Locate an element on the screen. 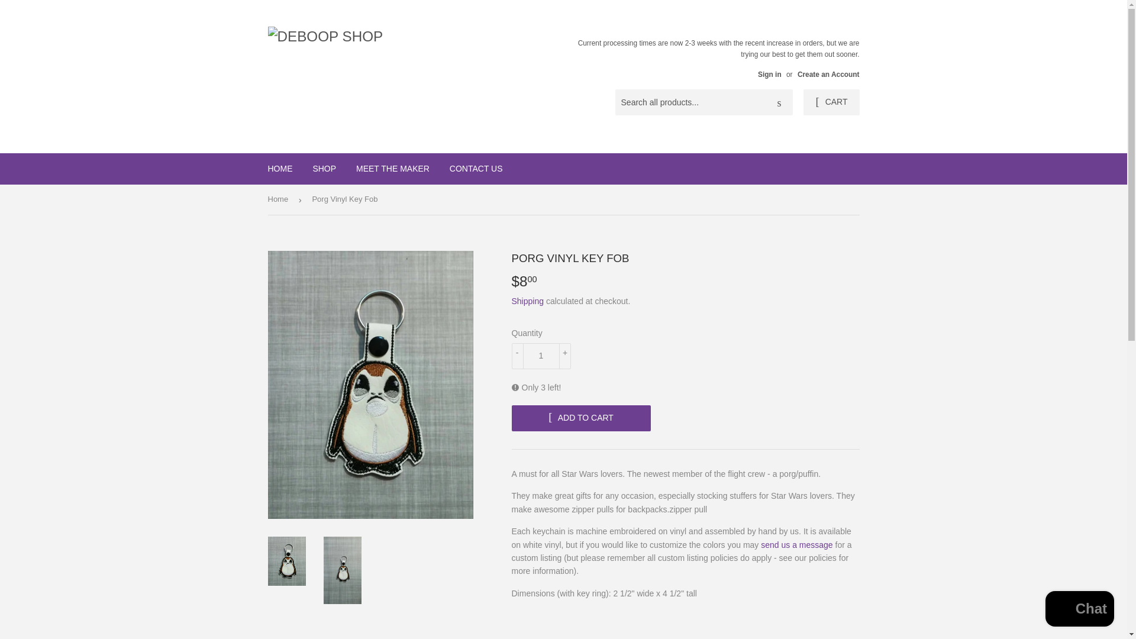 Image resolution: width=1136 pixels, height=639 pixels. SHOP is located at coordinates (324, 169).